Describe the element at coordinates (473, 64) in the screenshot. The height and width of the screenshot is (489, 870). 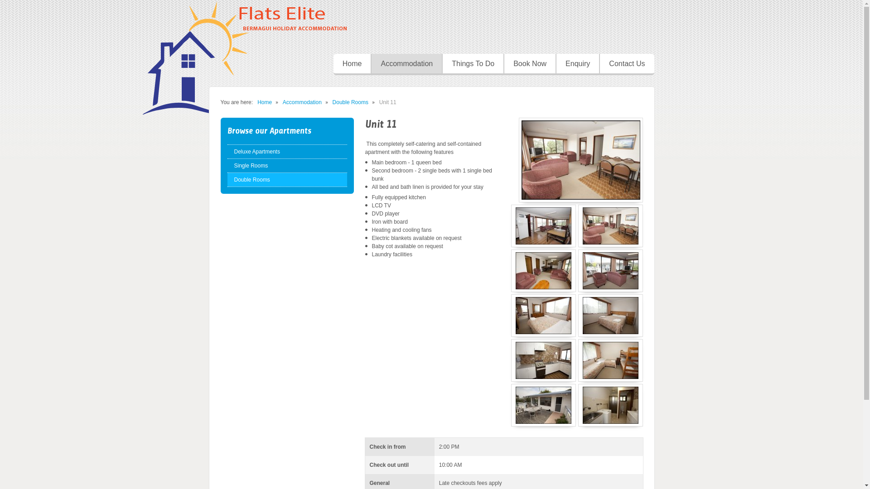
I see `Things To Do` at that location.